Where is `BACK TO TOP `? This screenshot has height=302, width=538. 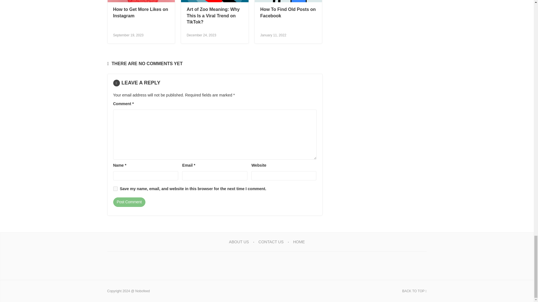 BACK TO TOP  is located at coordinates (414, 291).